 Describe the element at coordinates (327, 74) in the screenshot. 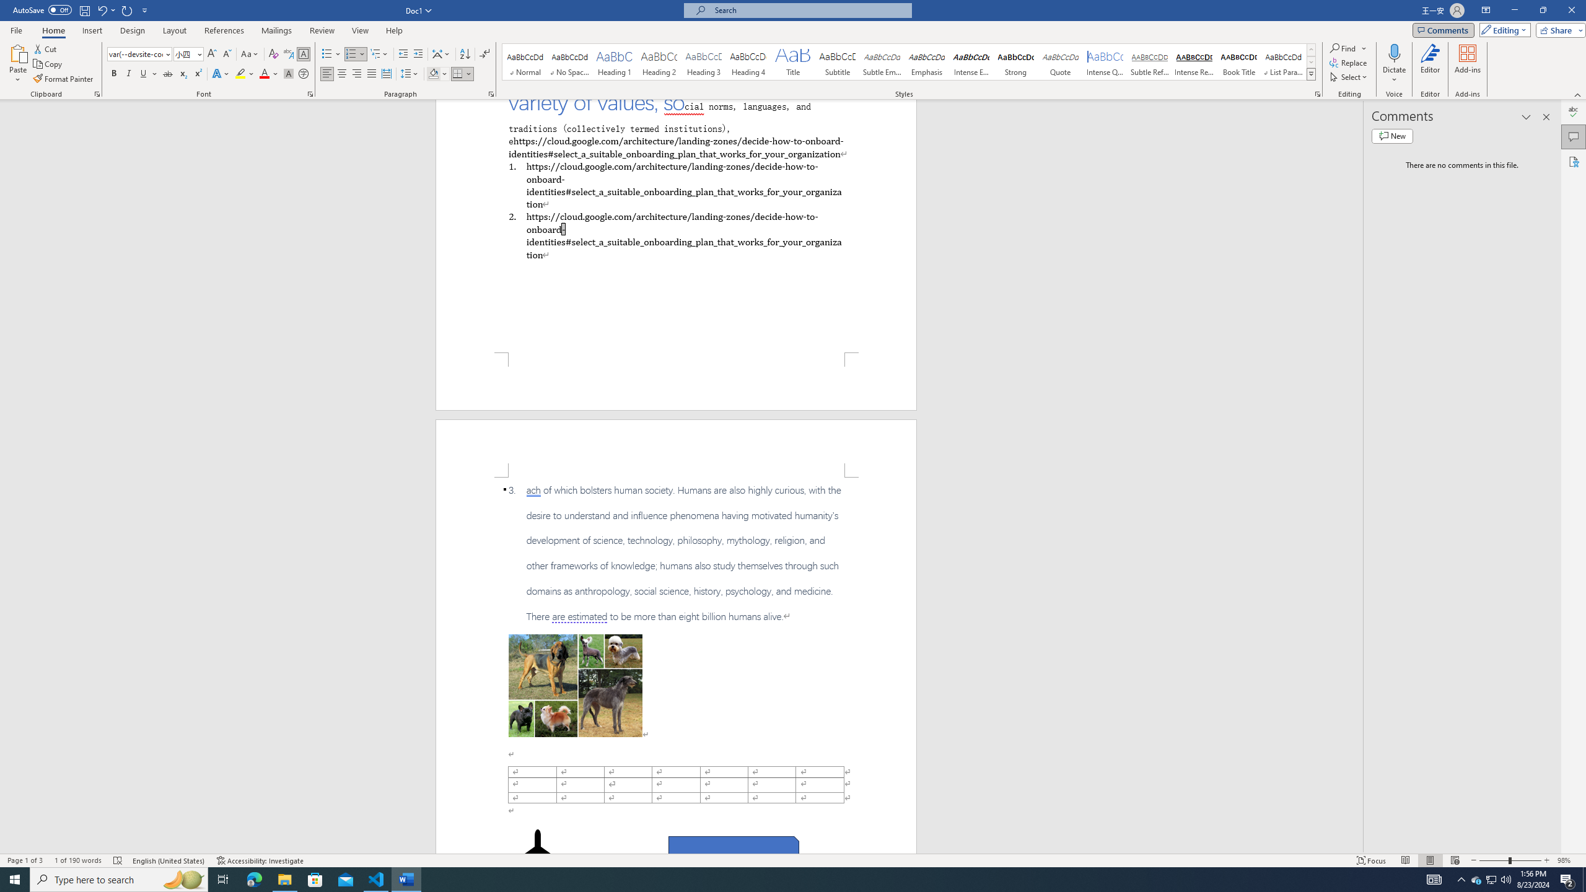

I see `Align Left` at that location.